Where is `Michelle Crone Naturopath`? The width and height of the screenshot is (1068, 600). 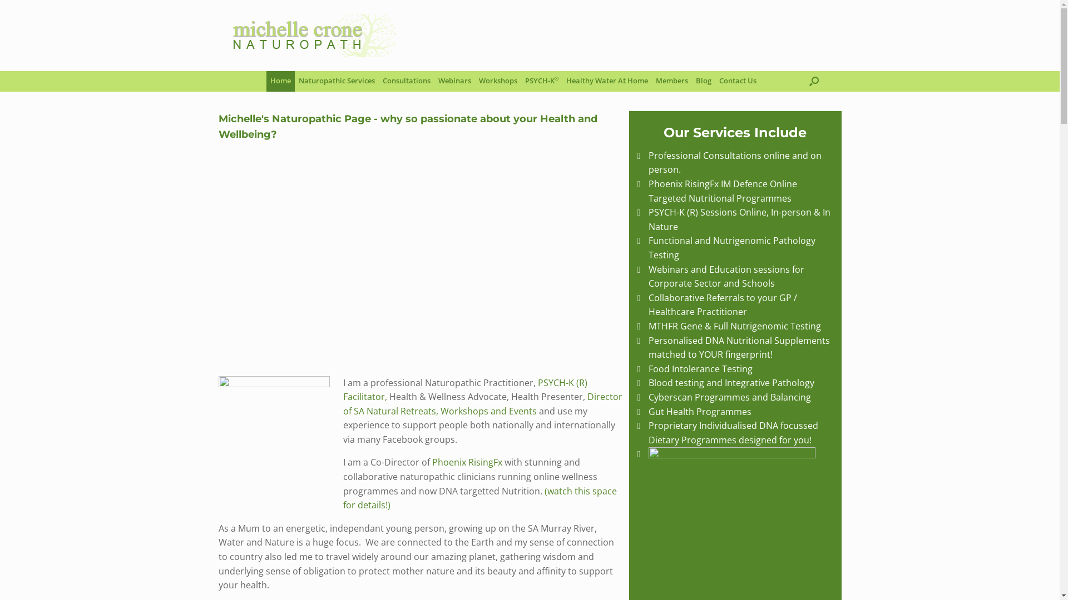 Michelle Crone Naturopath is located at coordinates (313, 36).